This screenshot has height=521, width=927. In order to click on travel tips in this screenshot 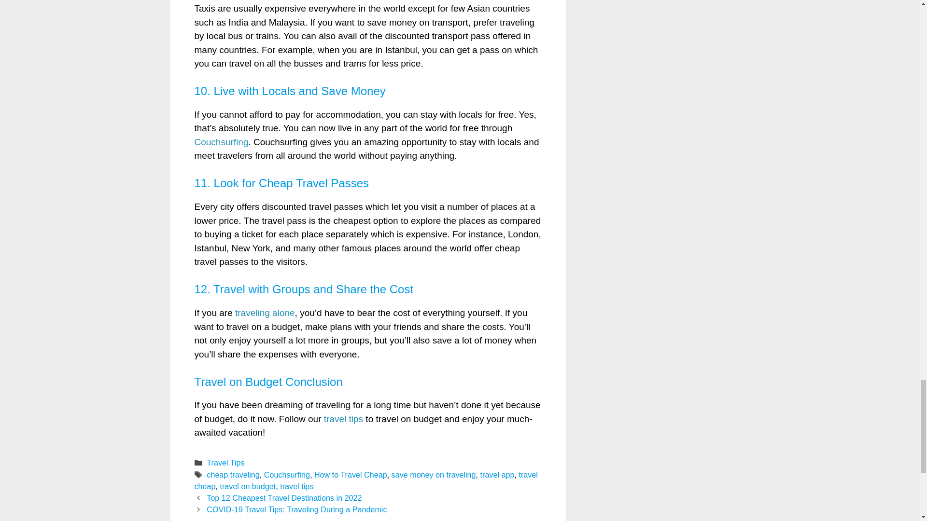, I will do `click(296, 486)`.